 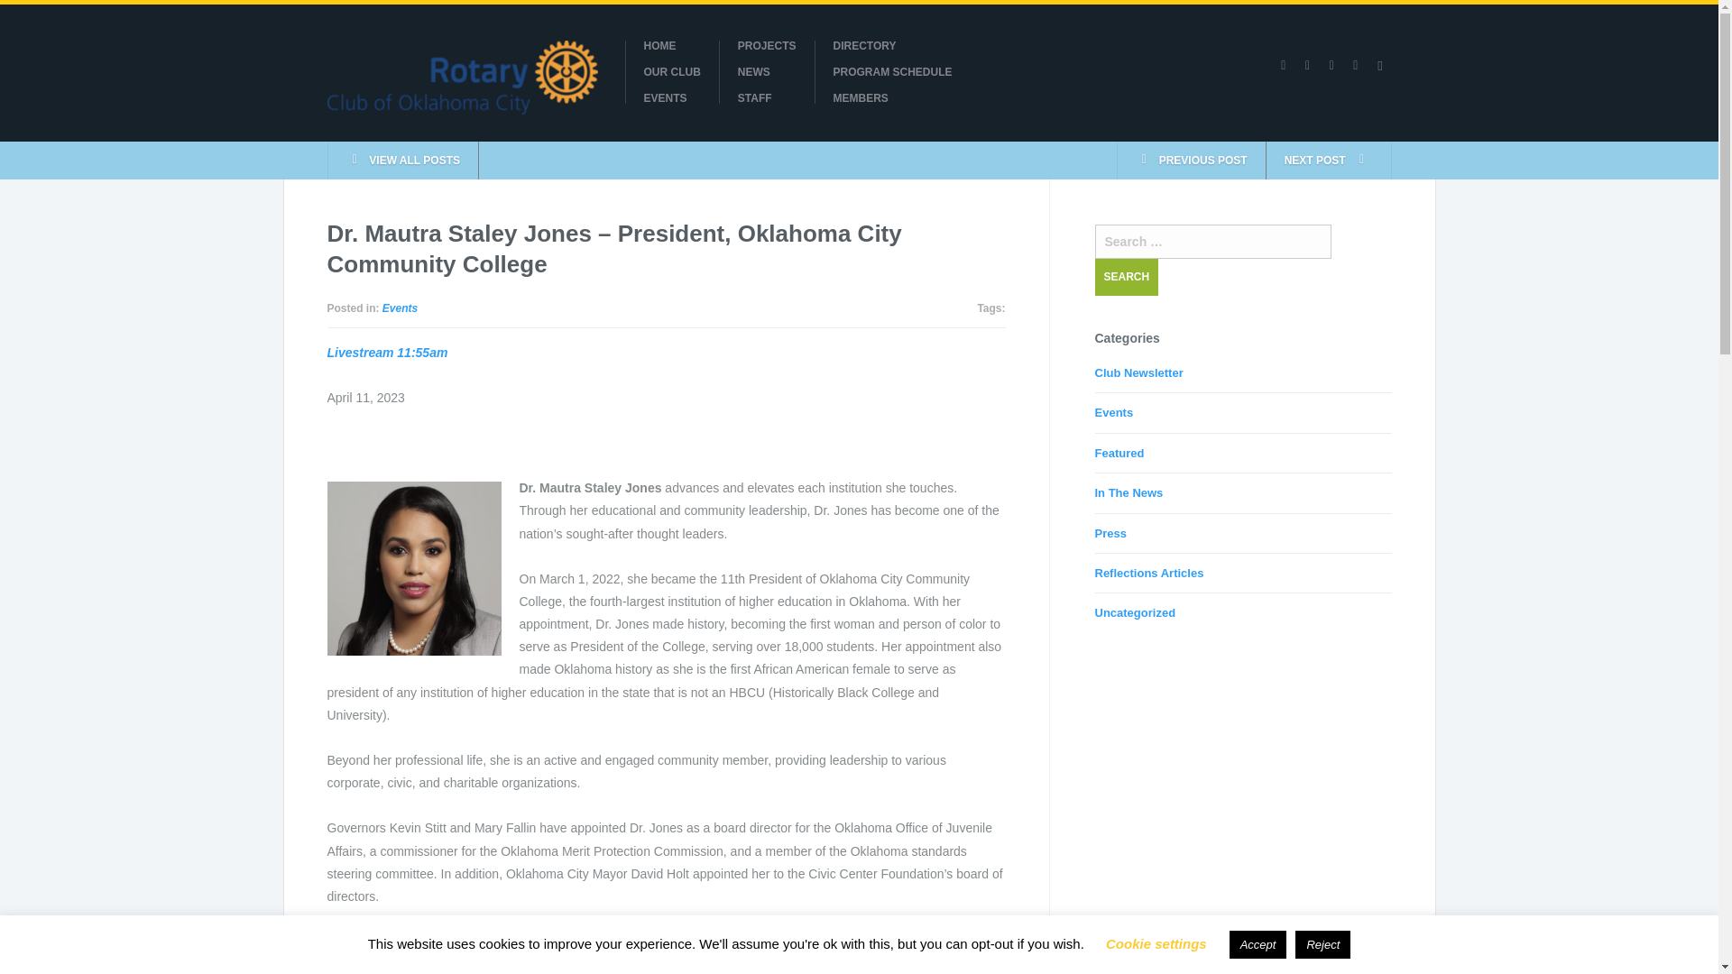 I want to click on DIRECTORY, so click(x=893, y=46).